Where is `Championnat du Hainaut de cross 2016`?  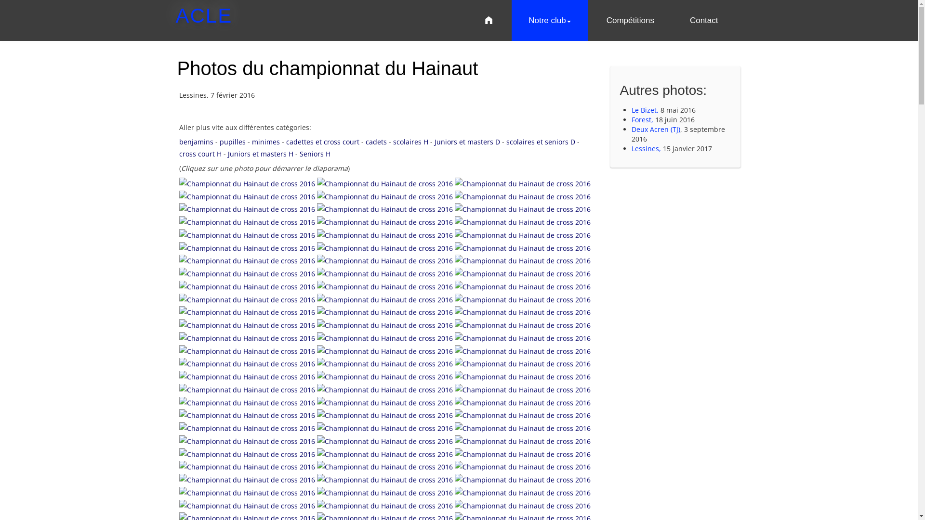 Championnat du Hainaut de cross 2016 is located at coordinates (523, 234).